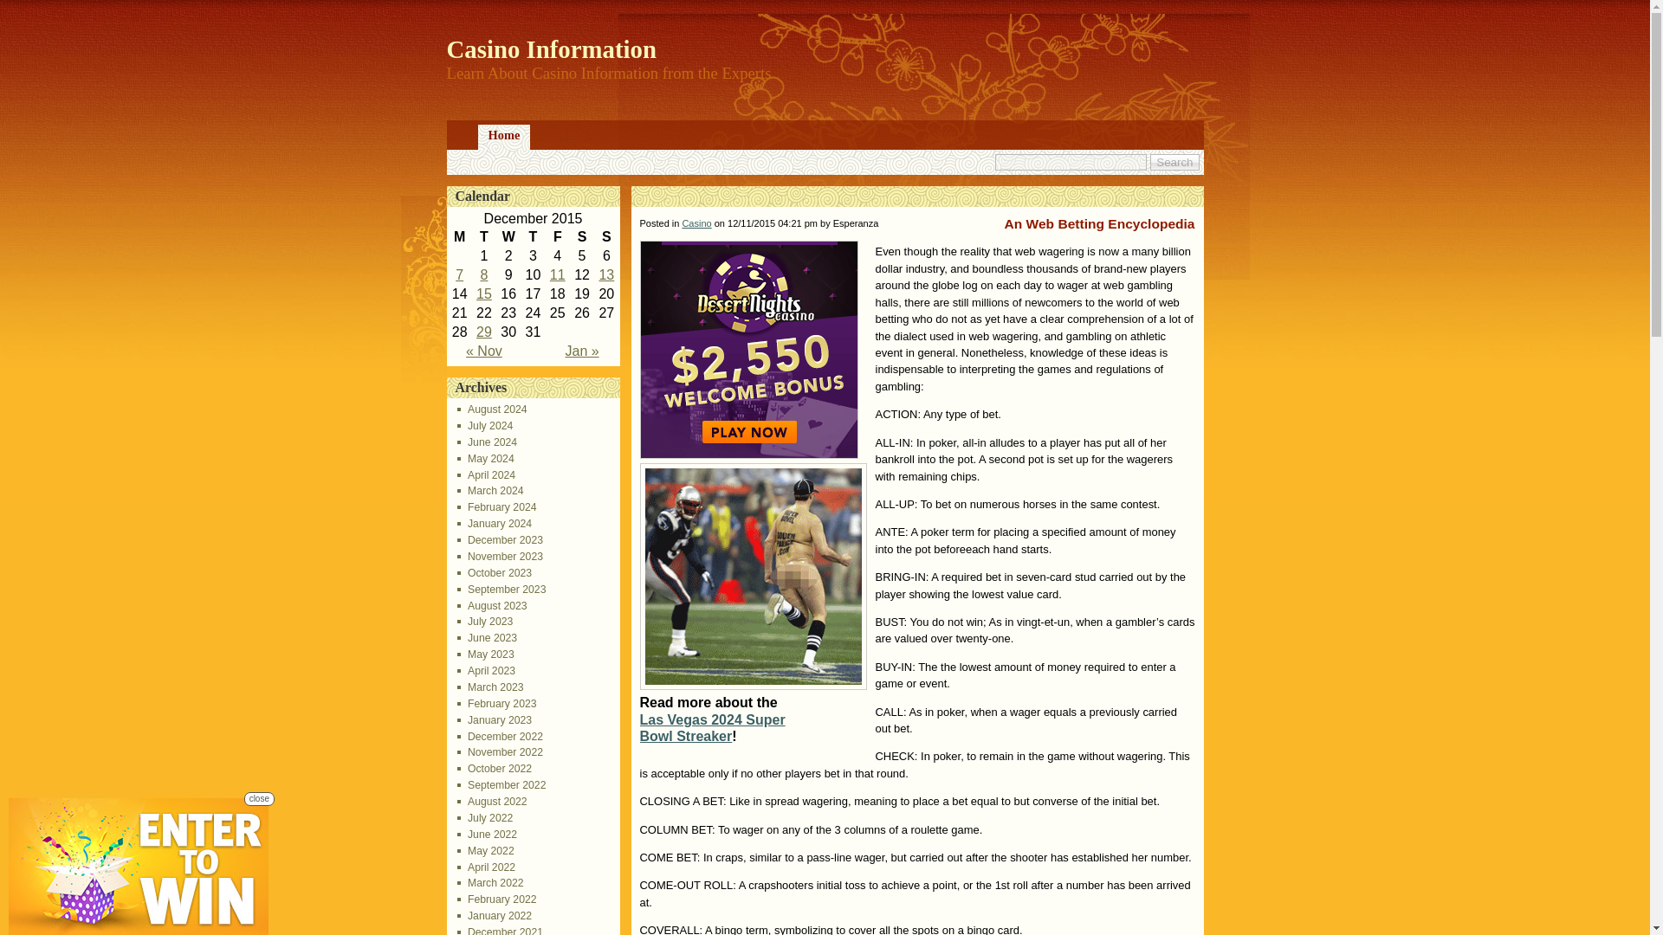 Image resolution: width=1663 pixels, height=935 pixels. I want to click on November 2023, so click(501, 557).